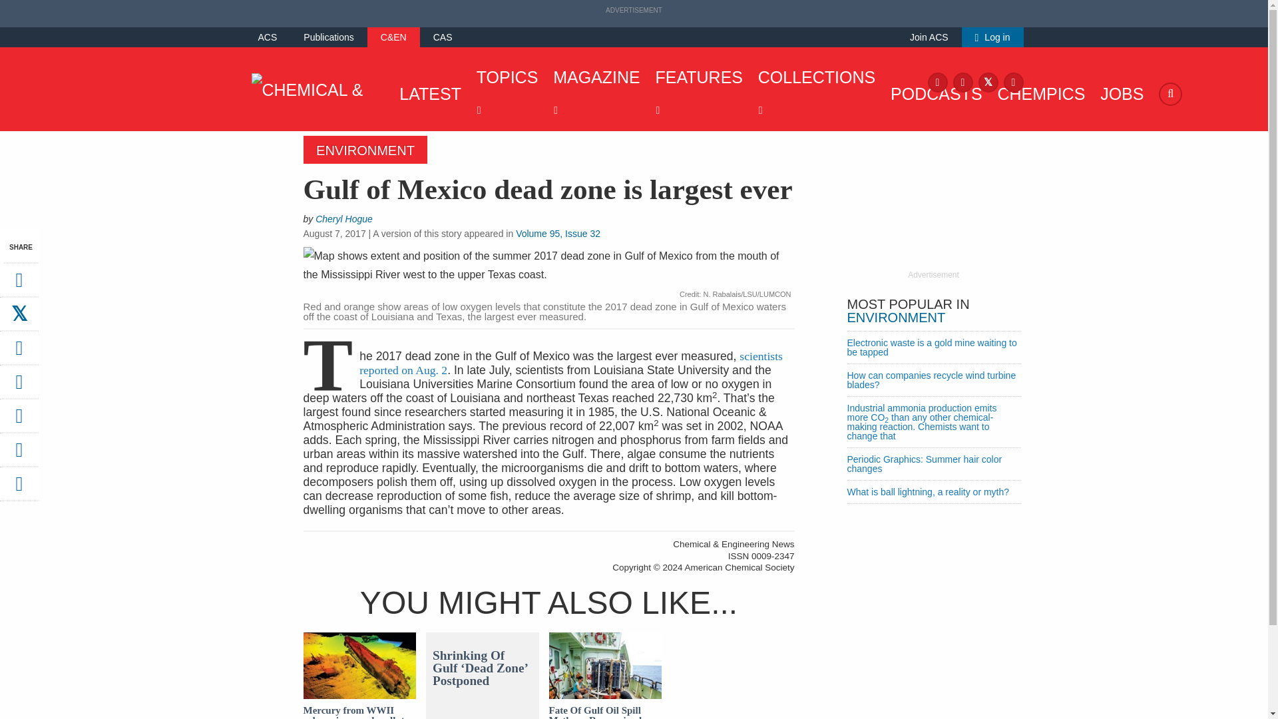 The height and width of the screenshot is (719, 1278). I want to click on Instagram, so click(962, 81).